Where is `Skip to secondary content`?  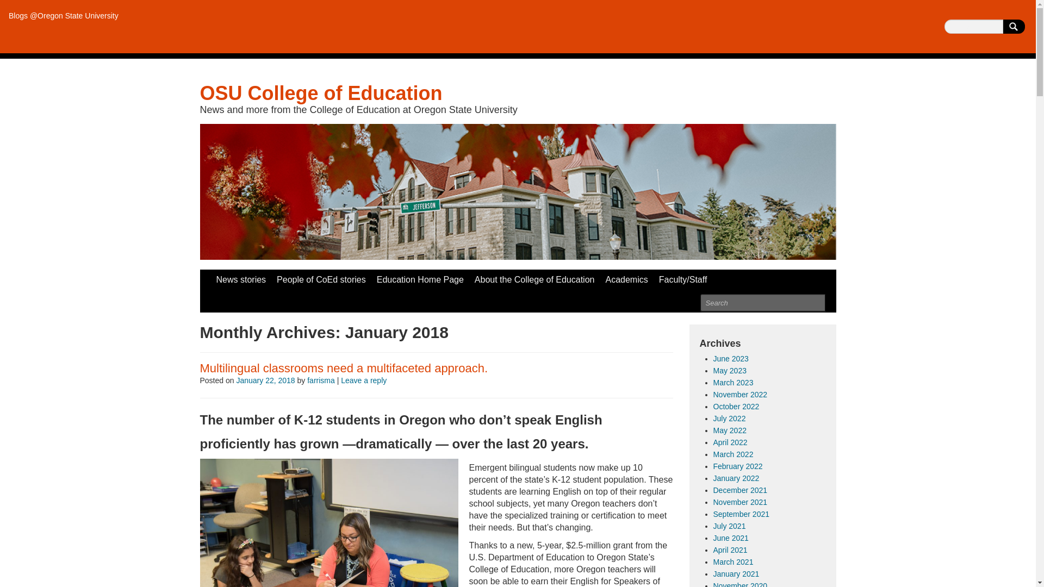 Skip to secondary content is located at coordinates (250, 275).